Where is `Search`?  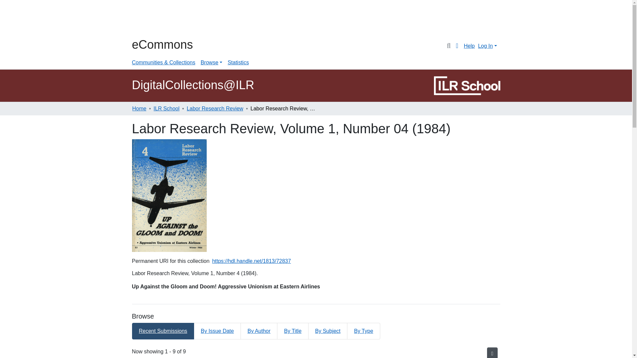 Search is located at coordinates (449, 46).